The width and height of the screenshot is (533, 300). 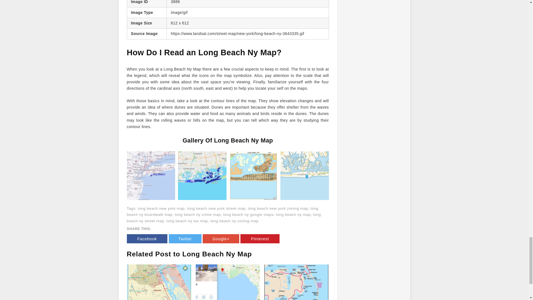 What do you see at coordinates (278, 208) in the screenshot?
I see `long beach new york zoning map` at bounding box center [278, 208].